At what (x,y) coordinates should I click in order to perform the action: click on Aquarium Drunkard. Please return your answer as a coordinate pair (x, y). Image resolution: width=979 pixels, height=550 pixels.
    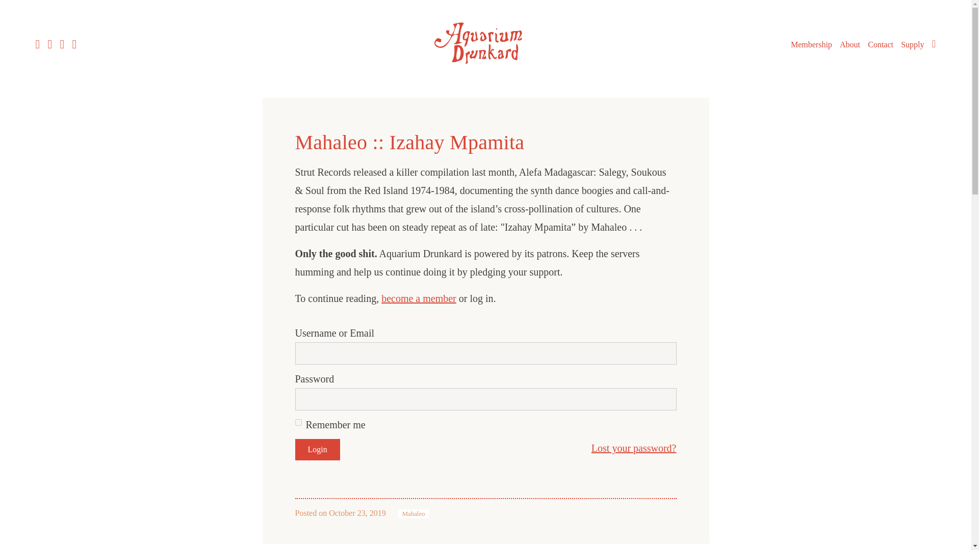
    Looking at the image, I should click on (485, 67).